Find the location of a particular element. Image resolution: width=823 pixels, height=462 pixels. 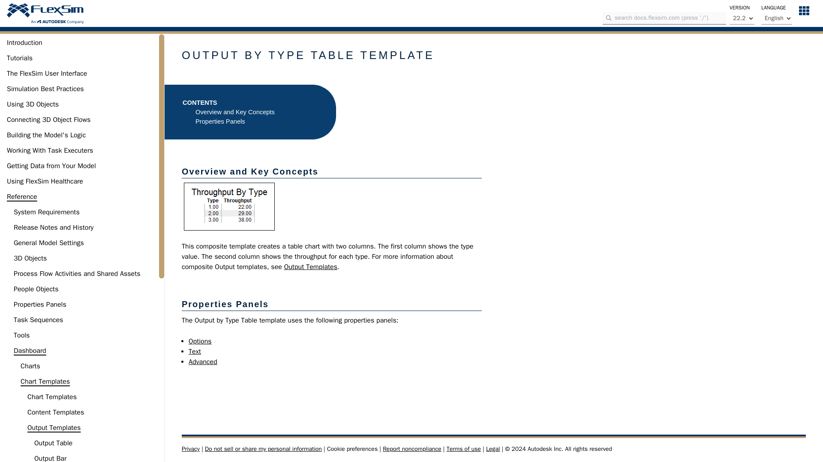

Introduction is located at coordinates (24, 43).